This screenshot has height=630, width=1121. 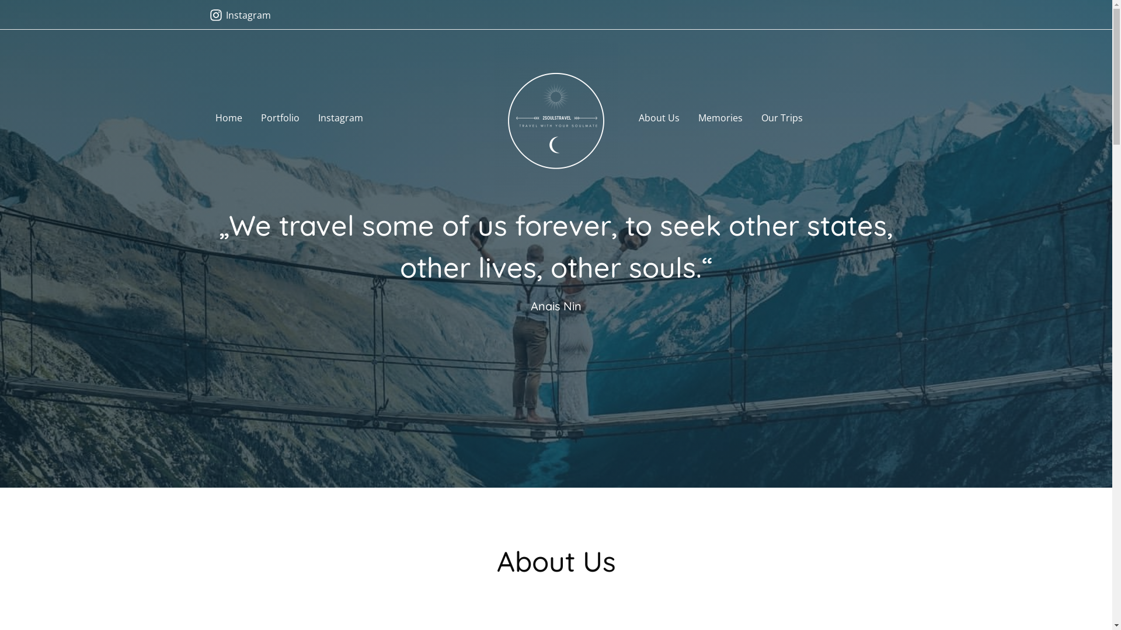 What do you see at coordinates (782, 118) in the screenshot?
I see `Our Trips` at bounding box center [782, 118].